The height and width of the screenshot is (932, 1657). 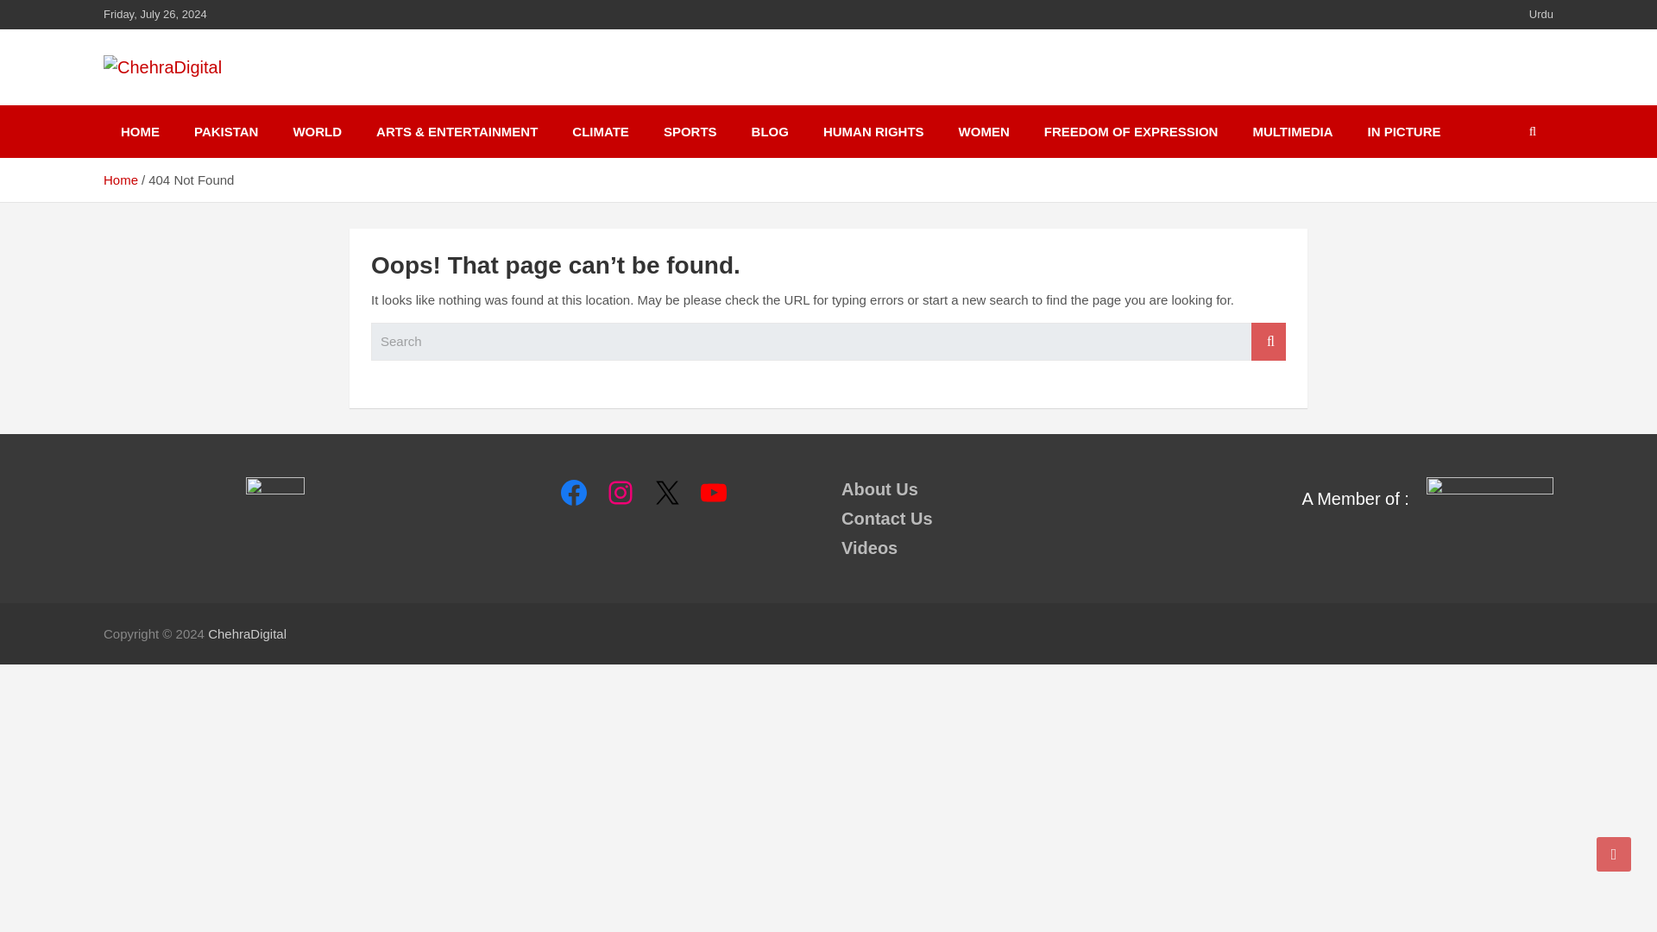 I want to click on Videos, so click(x=870, y=547).